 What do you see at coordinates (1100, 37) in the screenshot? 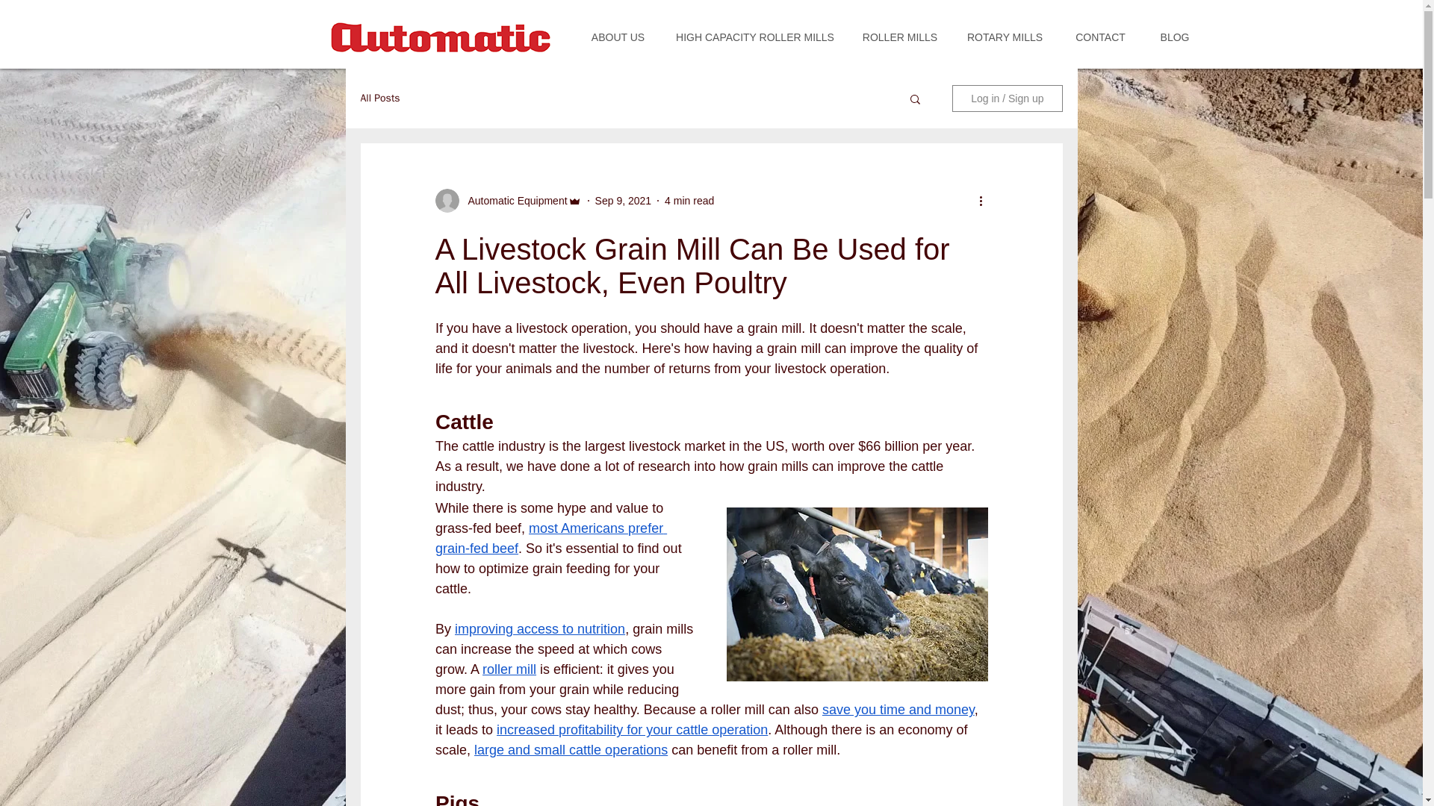
I see `CONTACT` at bounding box center [1100, 37].